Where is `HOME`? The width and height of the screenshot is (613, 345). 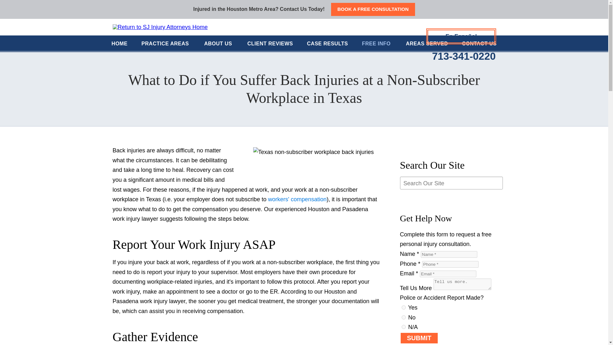
HOME is located at coordinates (120, 44).